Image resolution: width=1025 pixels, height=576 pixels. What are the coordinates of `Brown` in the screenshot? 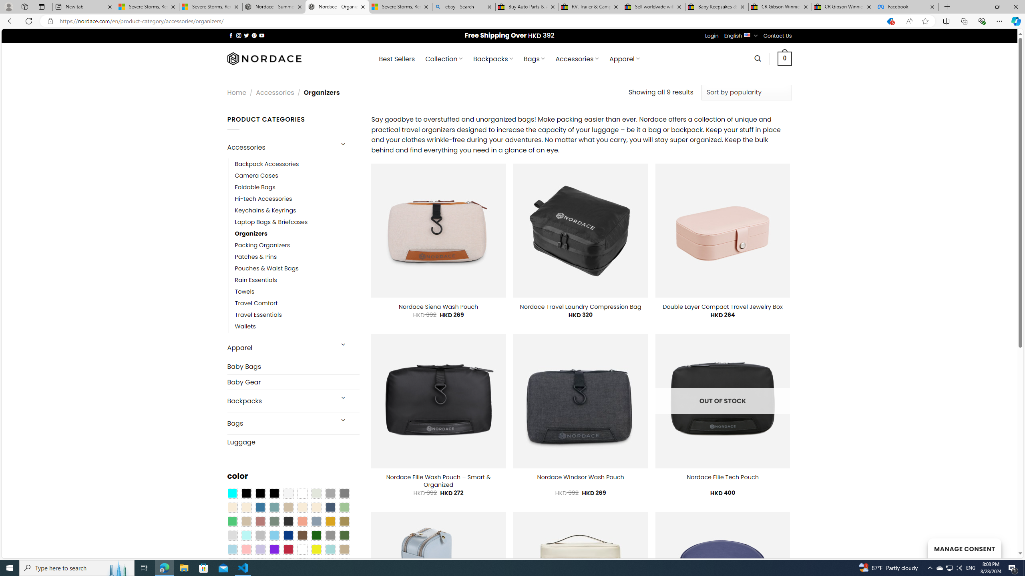 It's located at (302, 536).